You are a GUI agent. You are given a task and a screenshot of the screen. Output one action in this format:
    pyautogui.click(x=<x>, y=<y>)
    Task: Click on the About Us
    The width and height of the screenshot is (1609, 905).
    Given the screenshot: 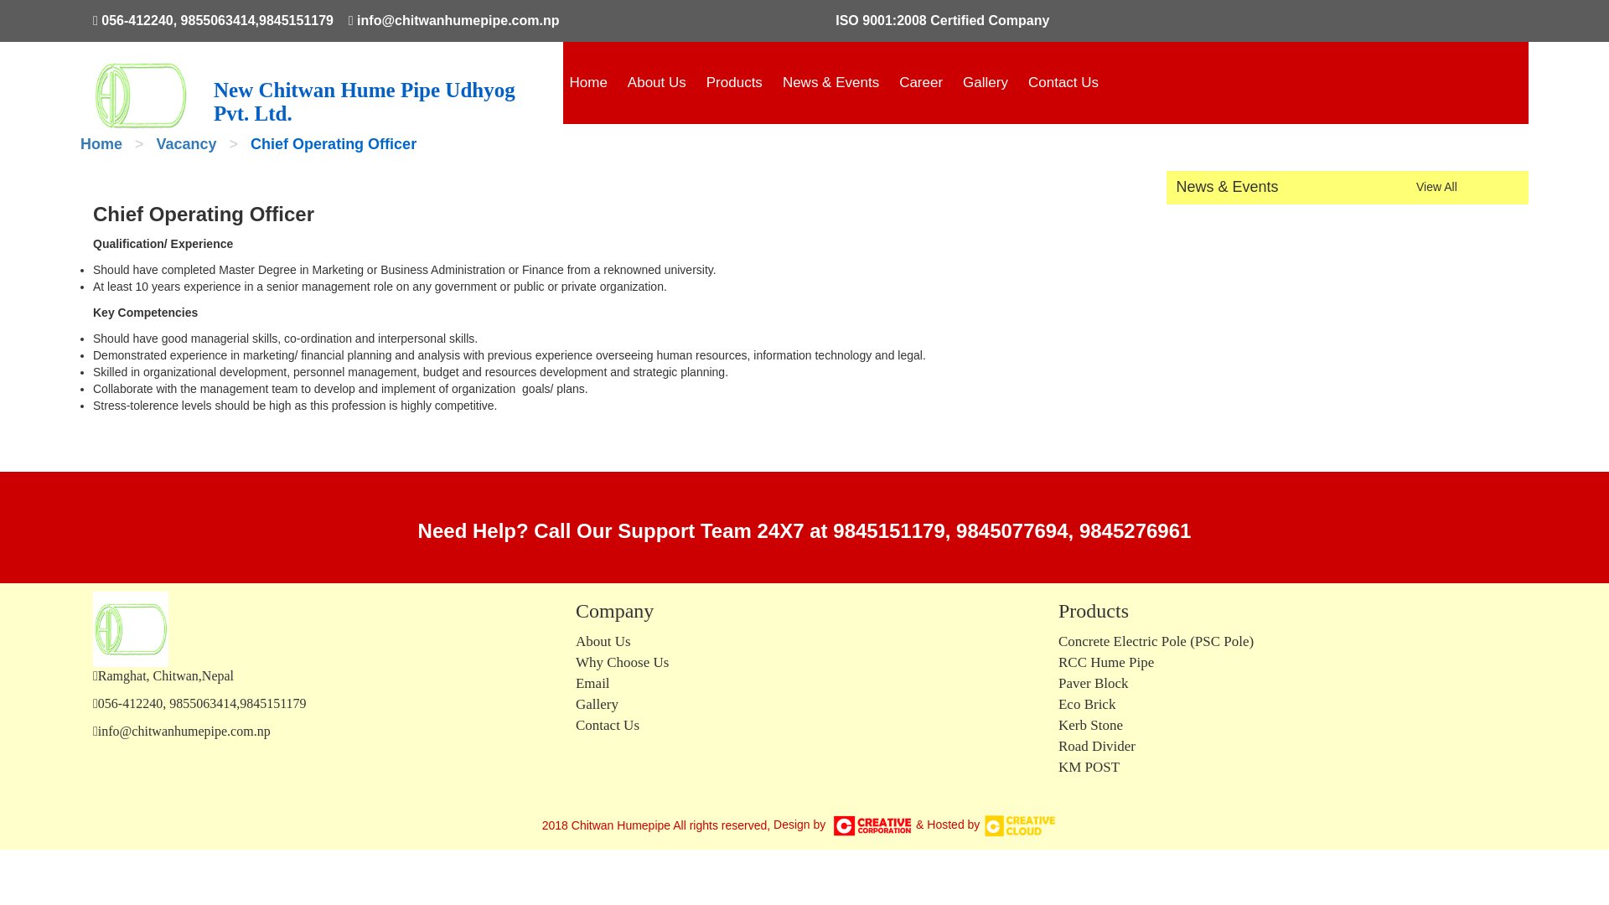 What is the action you would take?
    pyautogui.click(x=657, y=82)
    